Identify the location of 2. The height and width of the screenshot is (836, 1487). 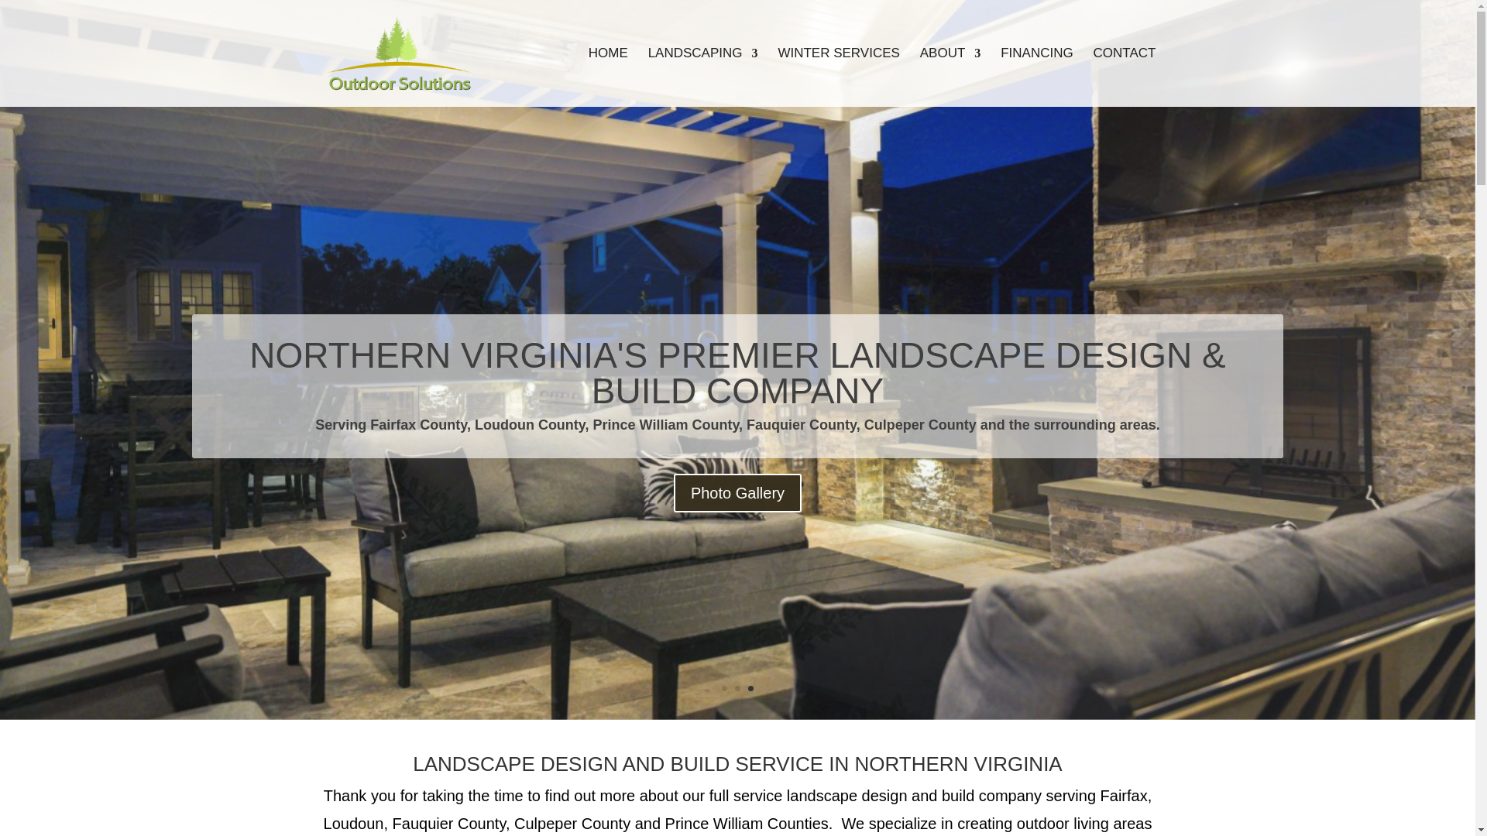
(737, 688).